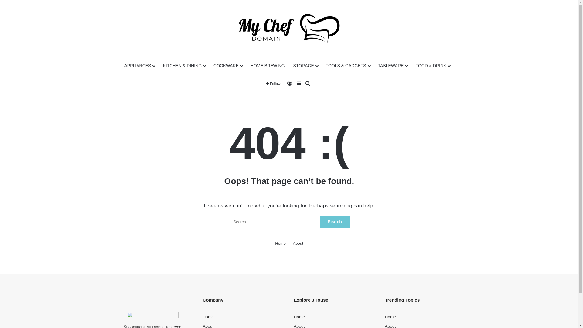 The image size is (583, 328). What do you see at coordinates (308, 84) in the screenshot?
I see `Search for` at bounding box center [308, 84].